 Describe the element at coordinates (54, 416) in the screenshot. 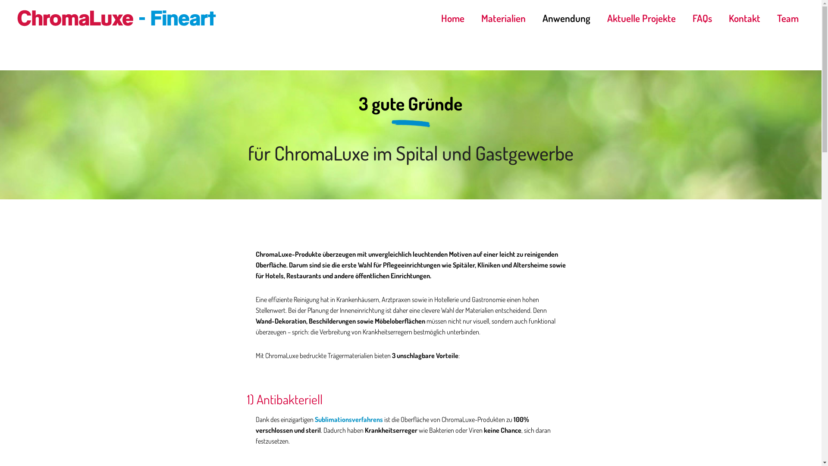

I see `info@chromaluxe-fineart.ch` at that location.